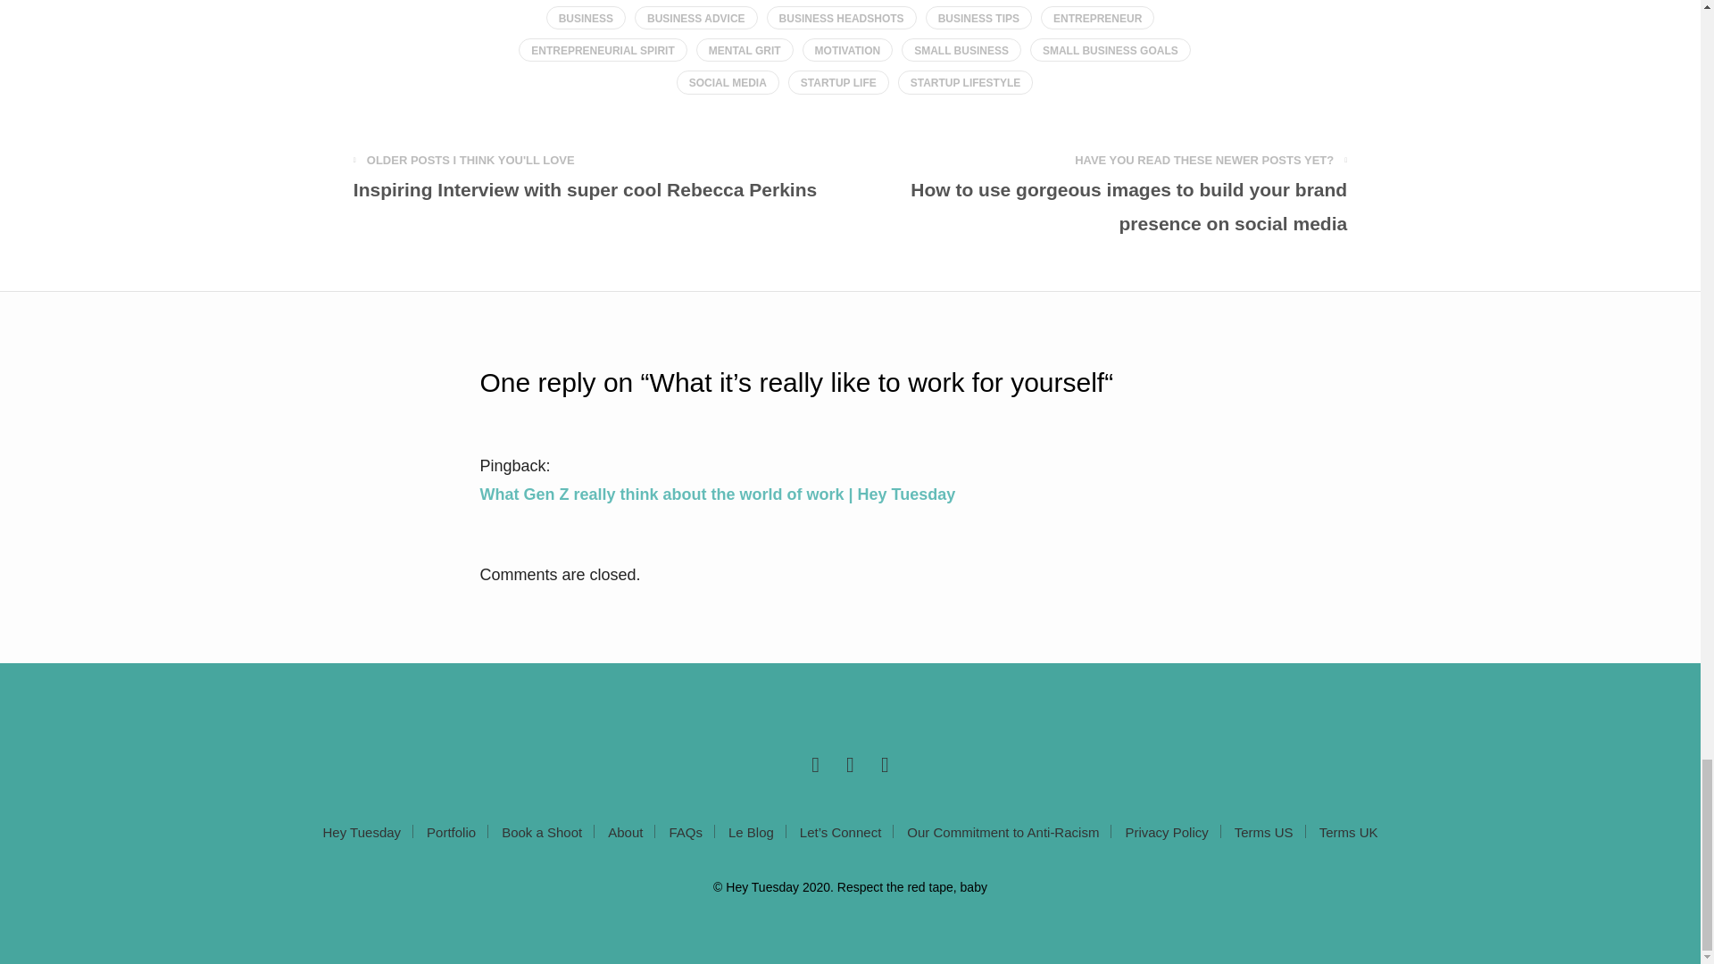  Describe the element at coordinates (686, 832) in the screenshot. I see `FAQs` at that location.